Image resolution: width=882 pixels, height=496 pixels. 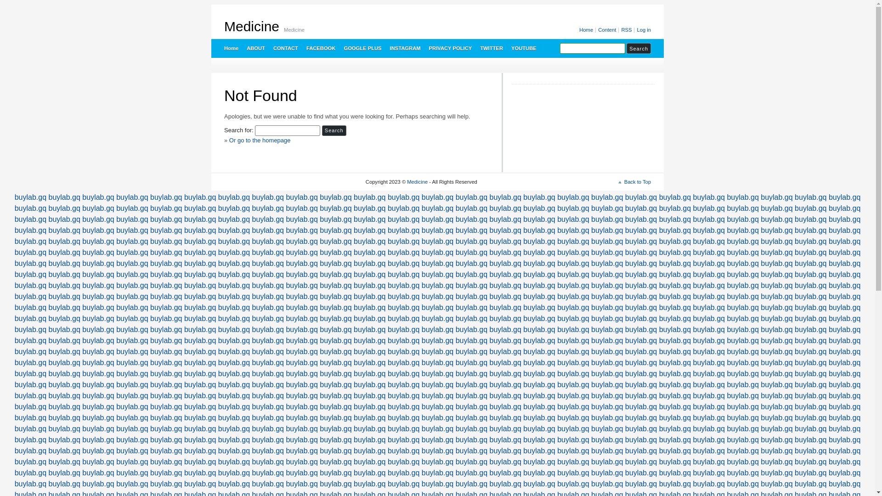 I want to click on buylab.gq, so click(x=810, y=451).